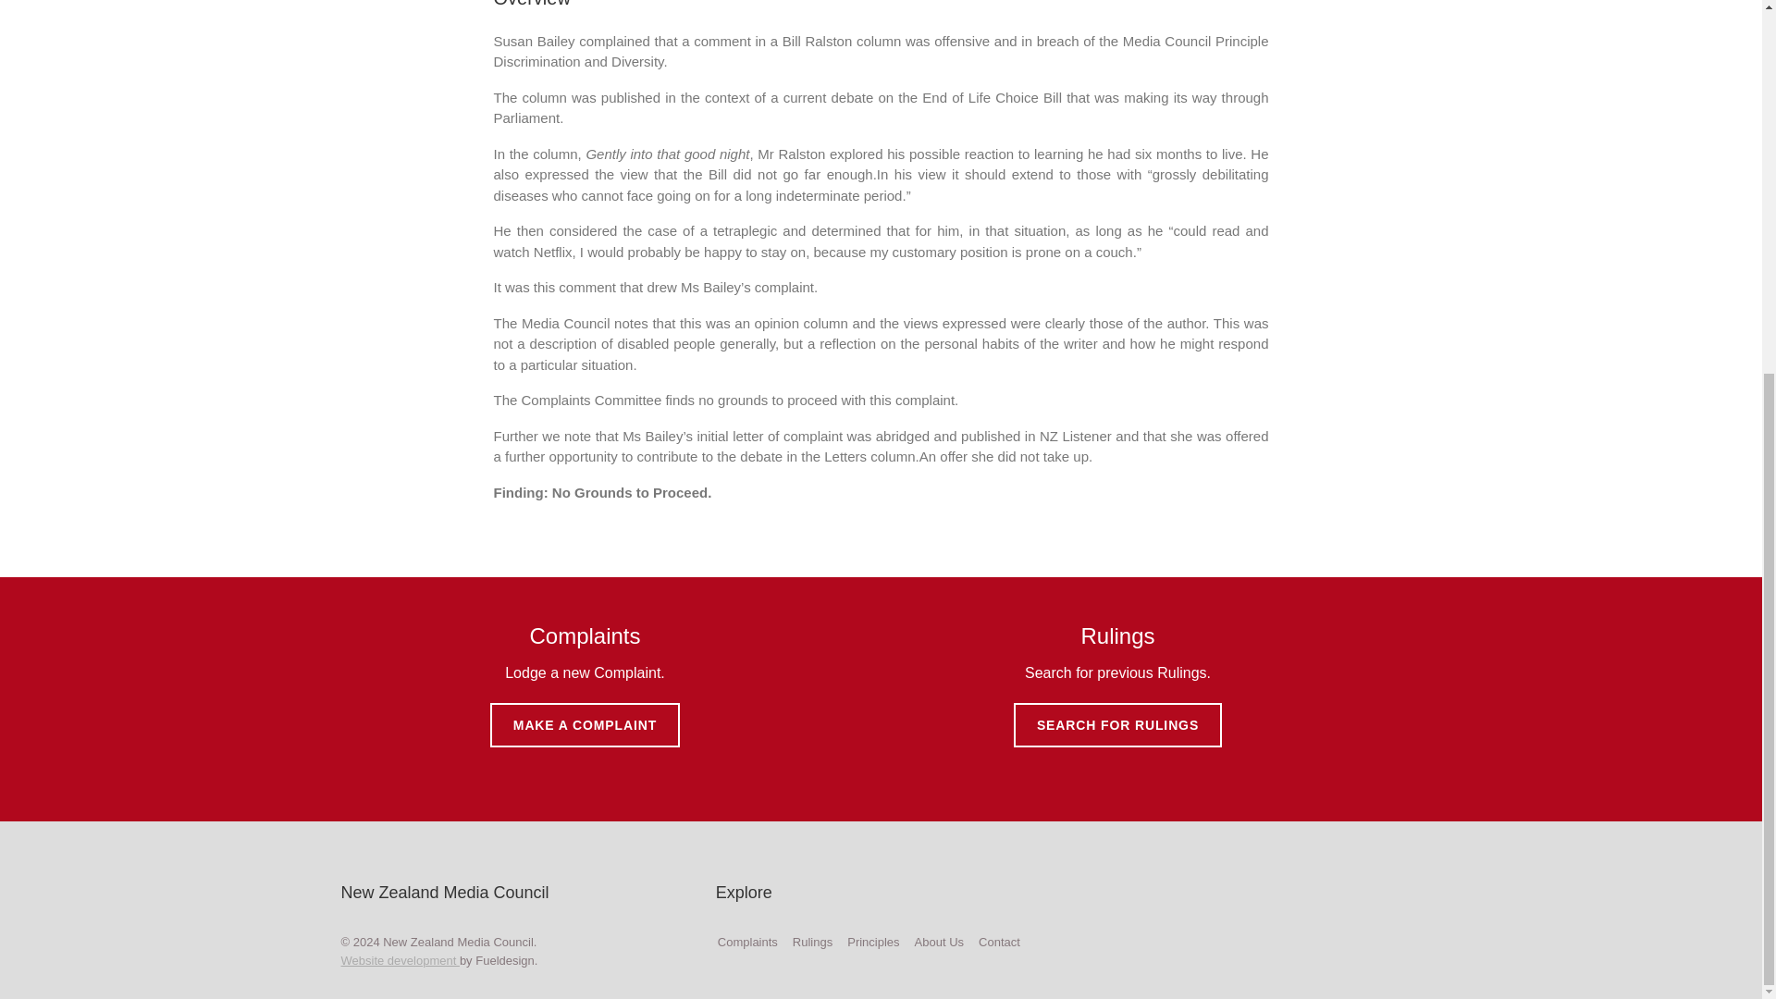 Image resolution: width=1776 pixels, height=999 pixels. I want to click on Contact, so click(999, 942).